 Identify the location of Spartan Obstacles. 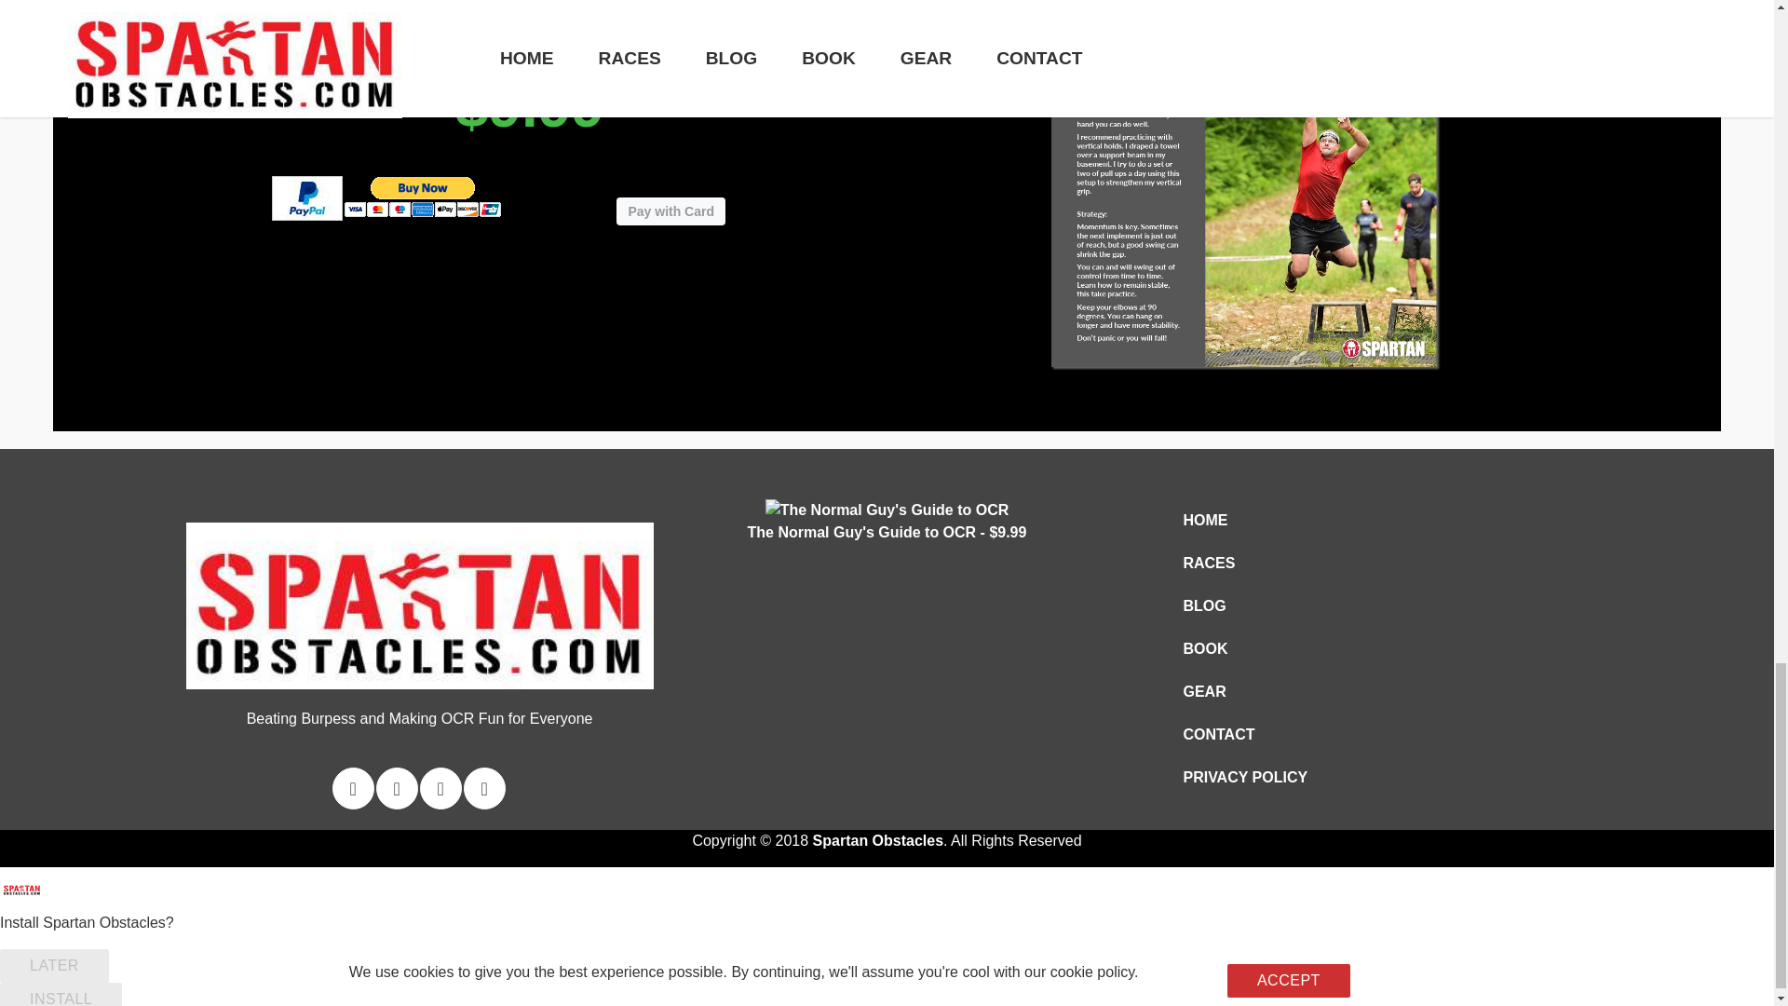
(878, 840).